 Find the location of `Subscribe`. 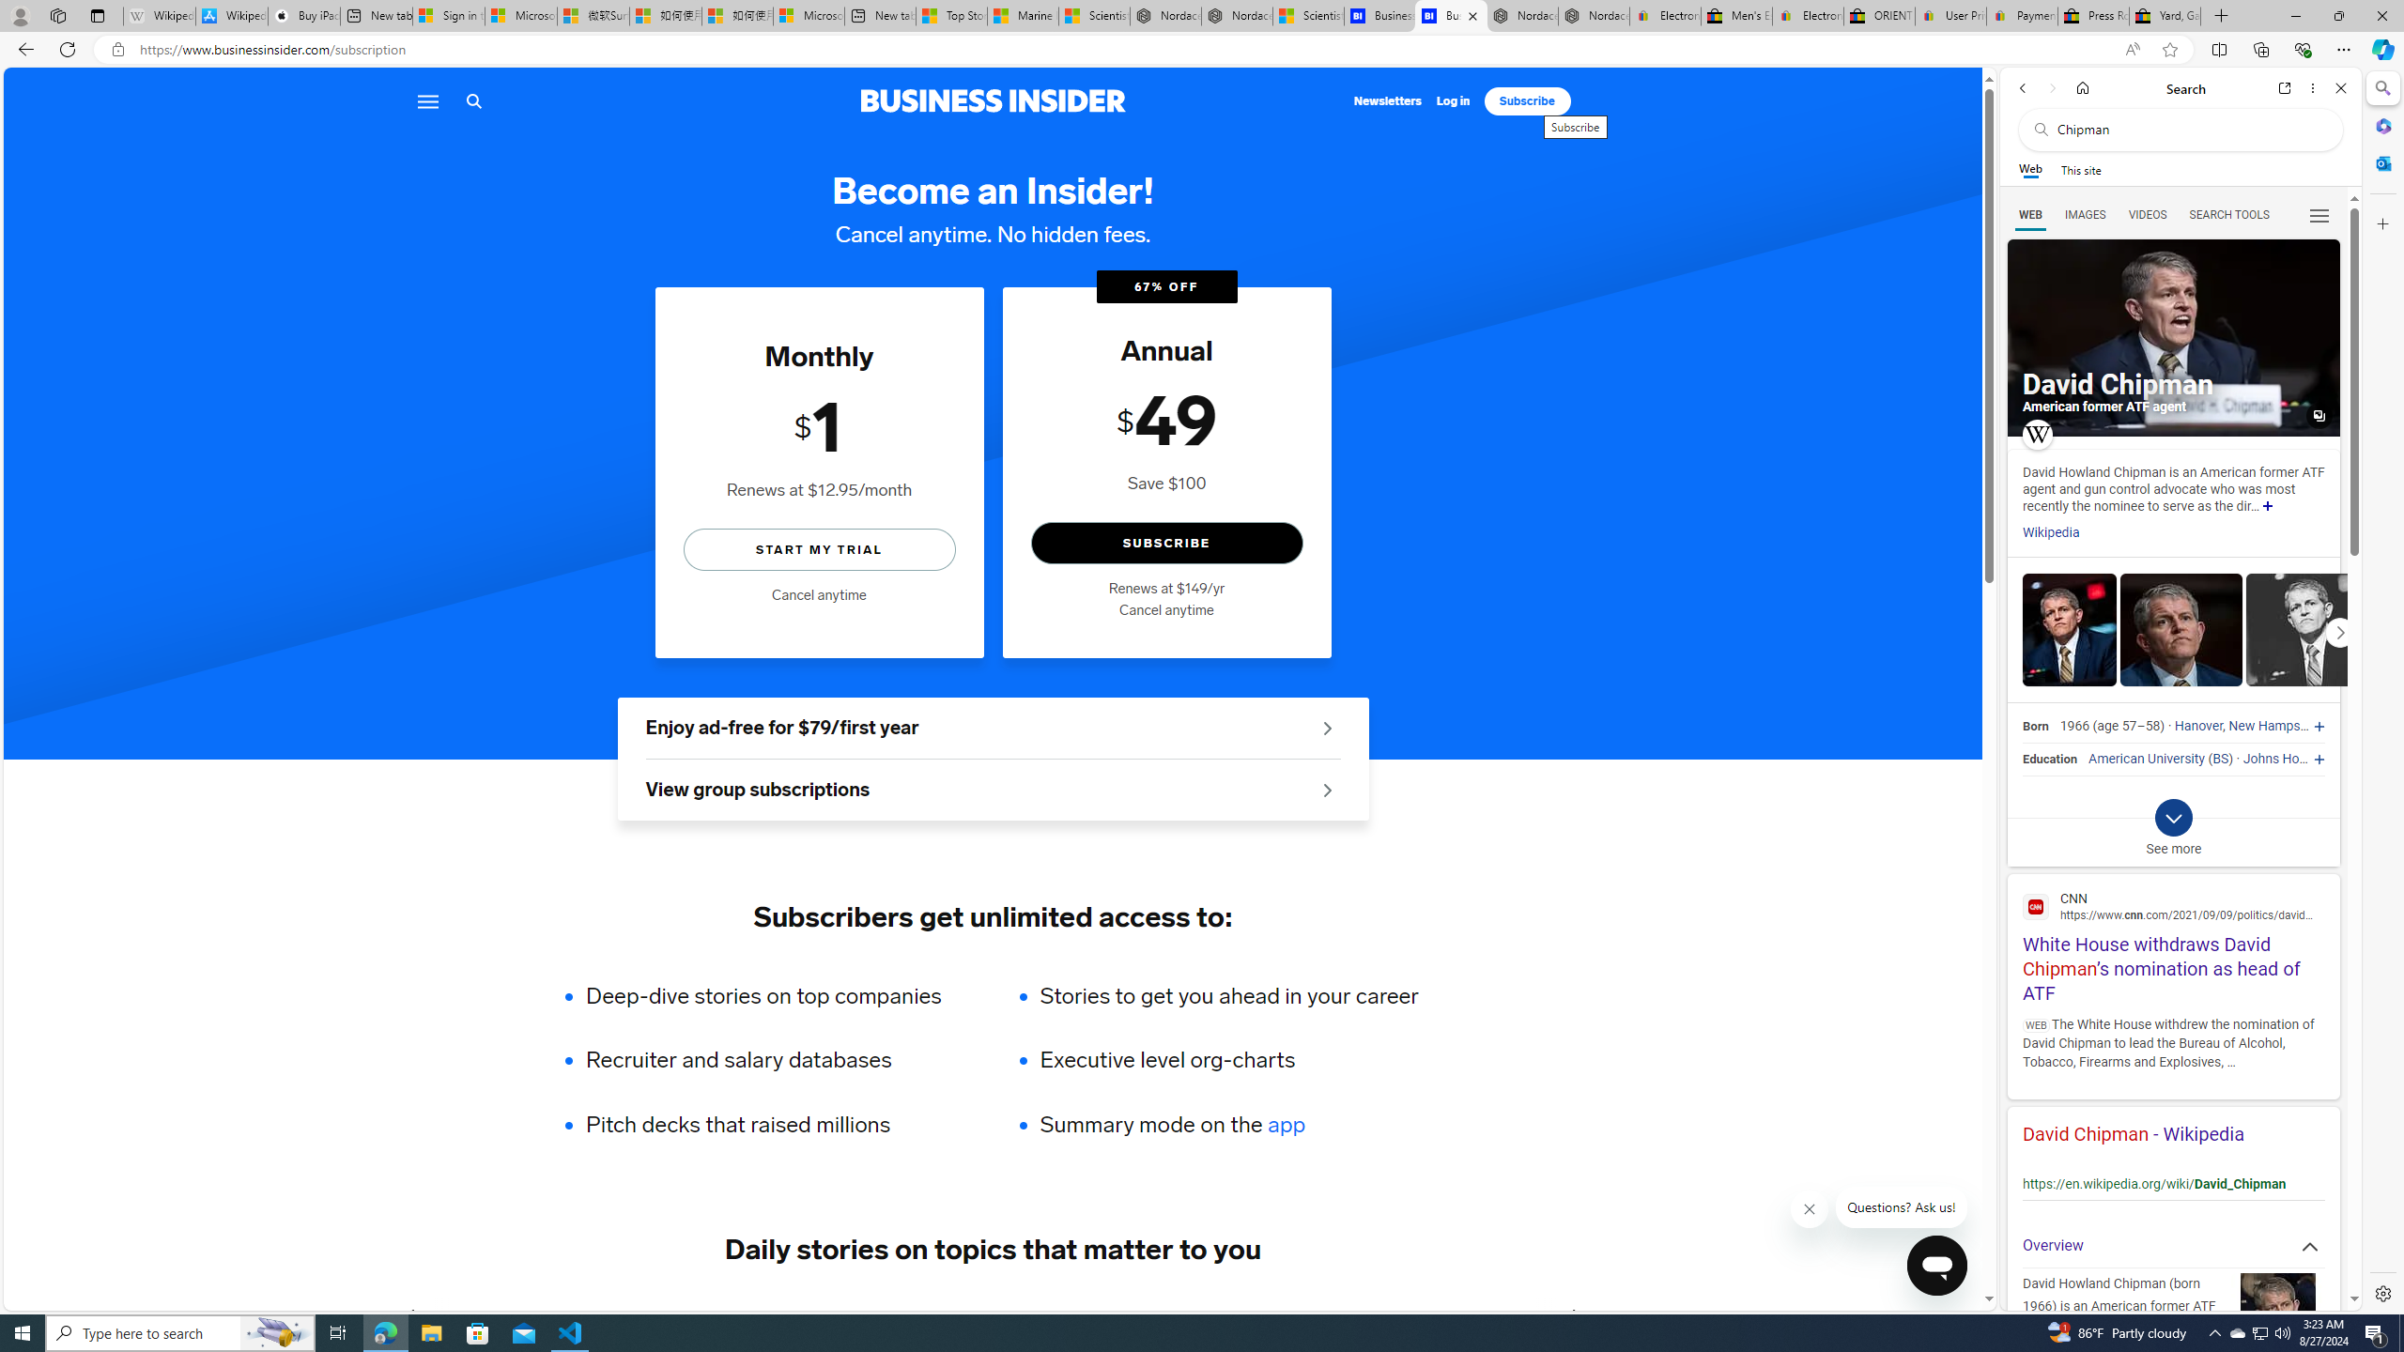

Subscribe is located at coordinates (1527, 101).